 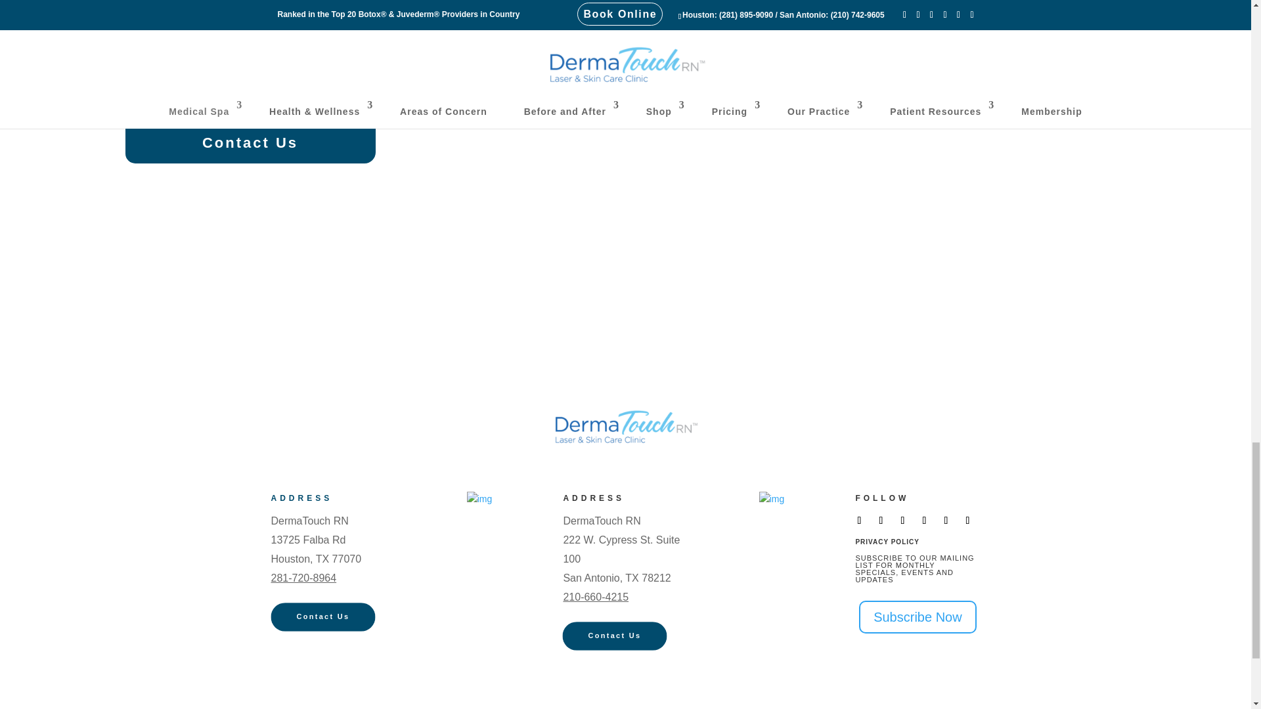 I want to click on Follow on Facebook, so click(x=859, y=520).